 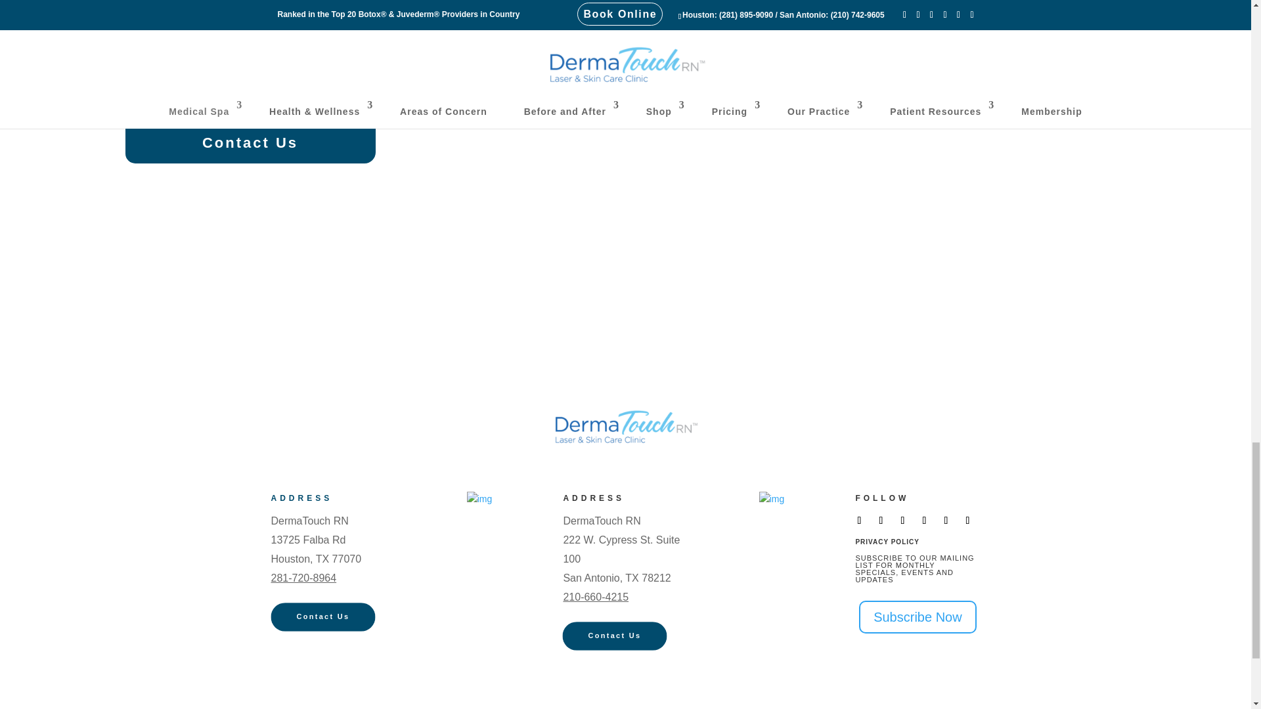 I want to click on Follow on Facebook, so click(x=859, y=520).